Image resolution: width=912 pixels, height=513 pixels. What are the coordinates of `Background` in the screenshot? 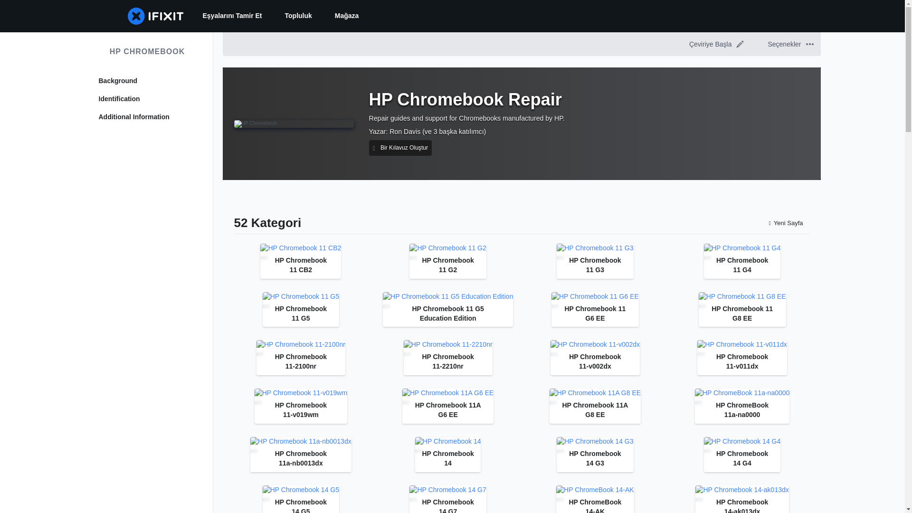 It's located at (147, 81).